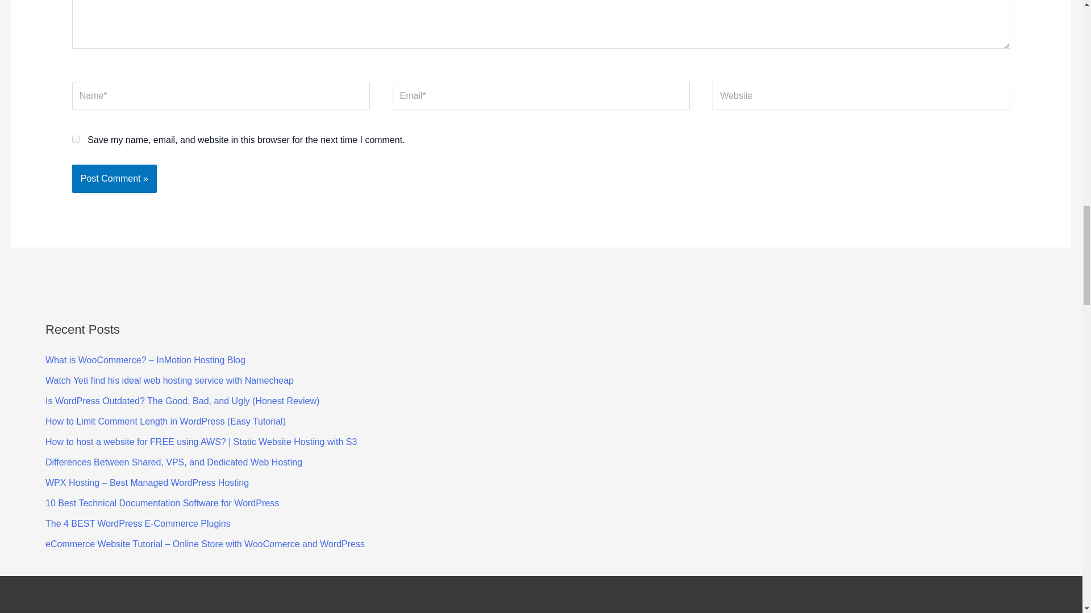  What do you see at coordinates (163, 503) in the screenshot?
I see `10 Best Technical Documentation Software for WordPress` at bounding box center [163, 503].